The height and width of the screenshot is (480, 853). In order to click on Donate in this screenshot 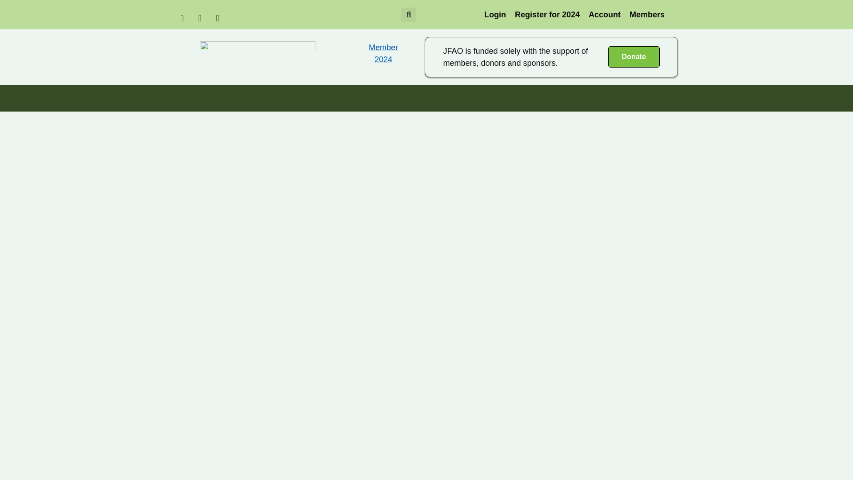, I will do `click(634, 57)`.